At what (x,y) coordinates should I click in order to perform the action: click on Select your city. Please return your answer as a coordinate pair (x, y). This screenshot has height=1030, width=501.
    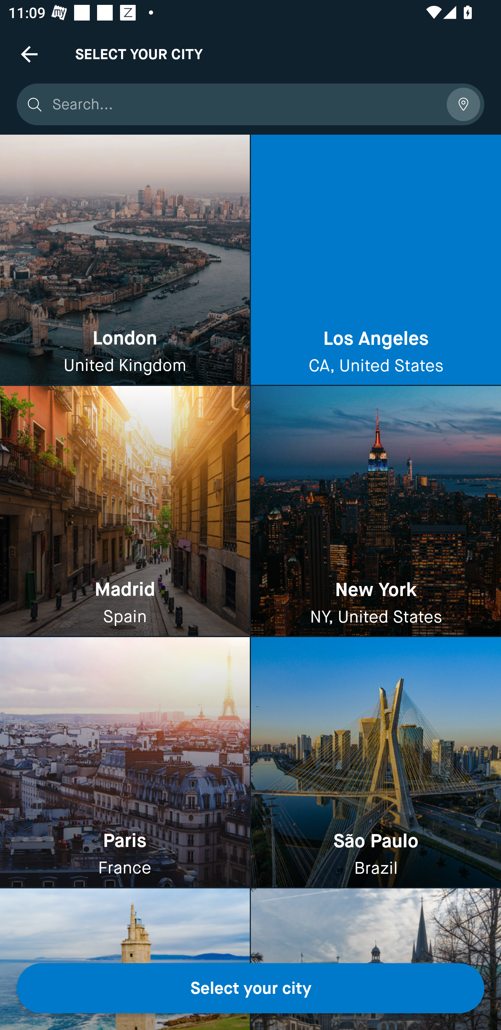
    Looking at the image, I should click on (250, 988).